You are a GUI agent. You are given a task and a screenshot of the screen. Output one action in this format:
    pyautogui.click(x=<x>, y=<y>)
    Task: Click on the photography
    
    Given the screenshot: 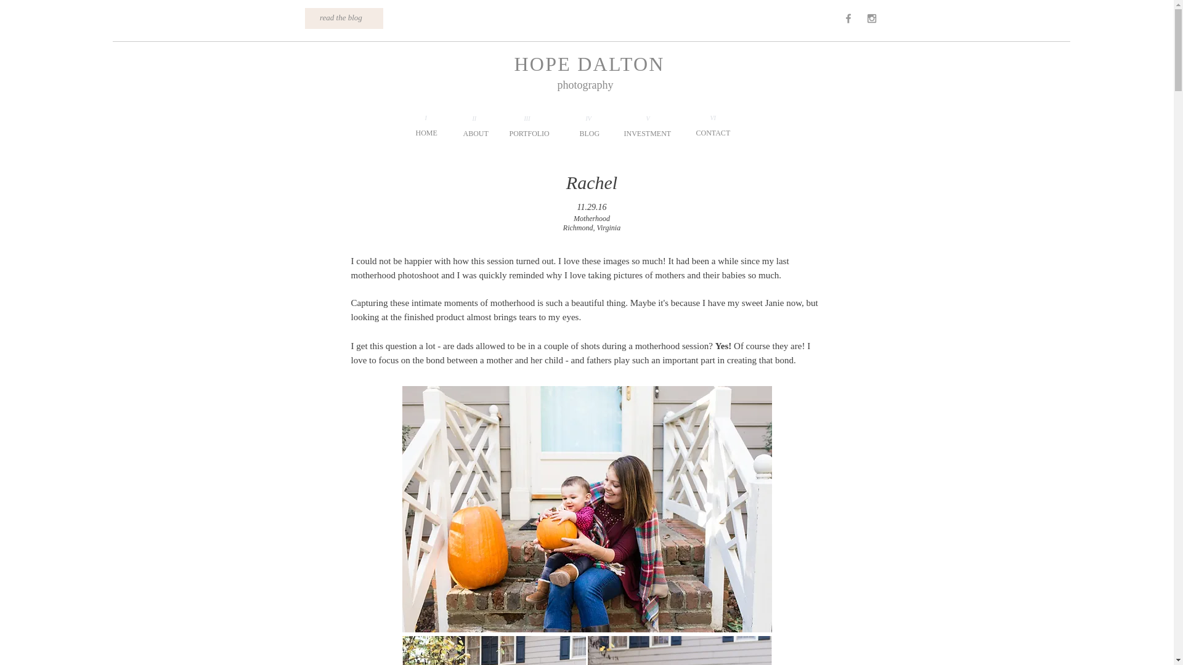 What is the action you would take?
    pyautogui.click(x=585, y=85)
    